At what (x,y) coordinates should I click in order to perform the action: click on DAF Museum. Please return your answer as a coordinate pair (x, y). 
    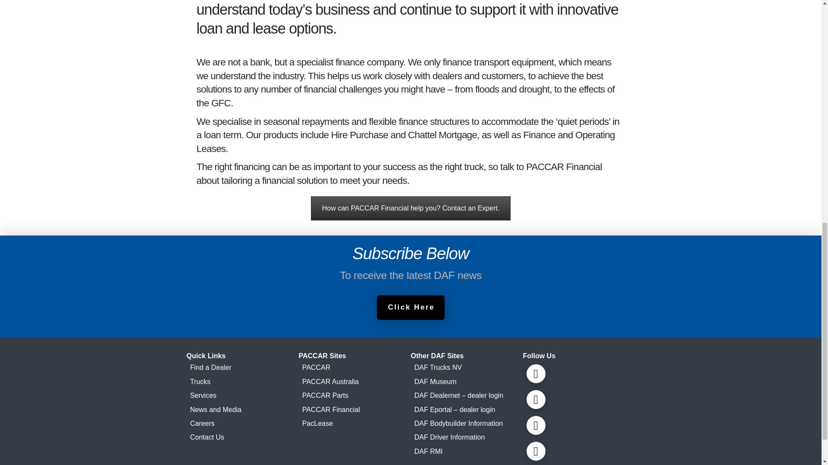
    Looking at the image, I should click on (467, 381).